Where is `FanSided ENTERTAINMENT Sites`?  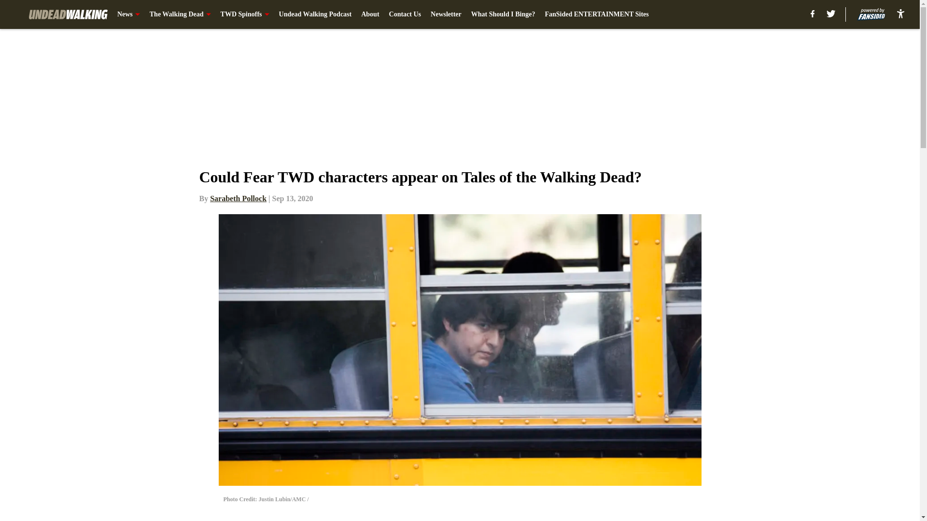 FanSided ENTERTAINMENT Sites is located at coordinates (596, 14).